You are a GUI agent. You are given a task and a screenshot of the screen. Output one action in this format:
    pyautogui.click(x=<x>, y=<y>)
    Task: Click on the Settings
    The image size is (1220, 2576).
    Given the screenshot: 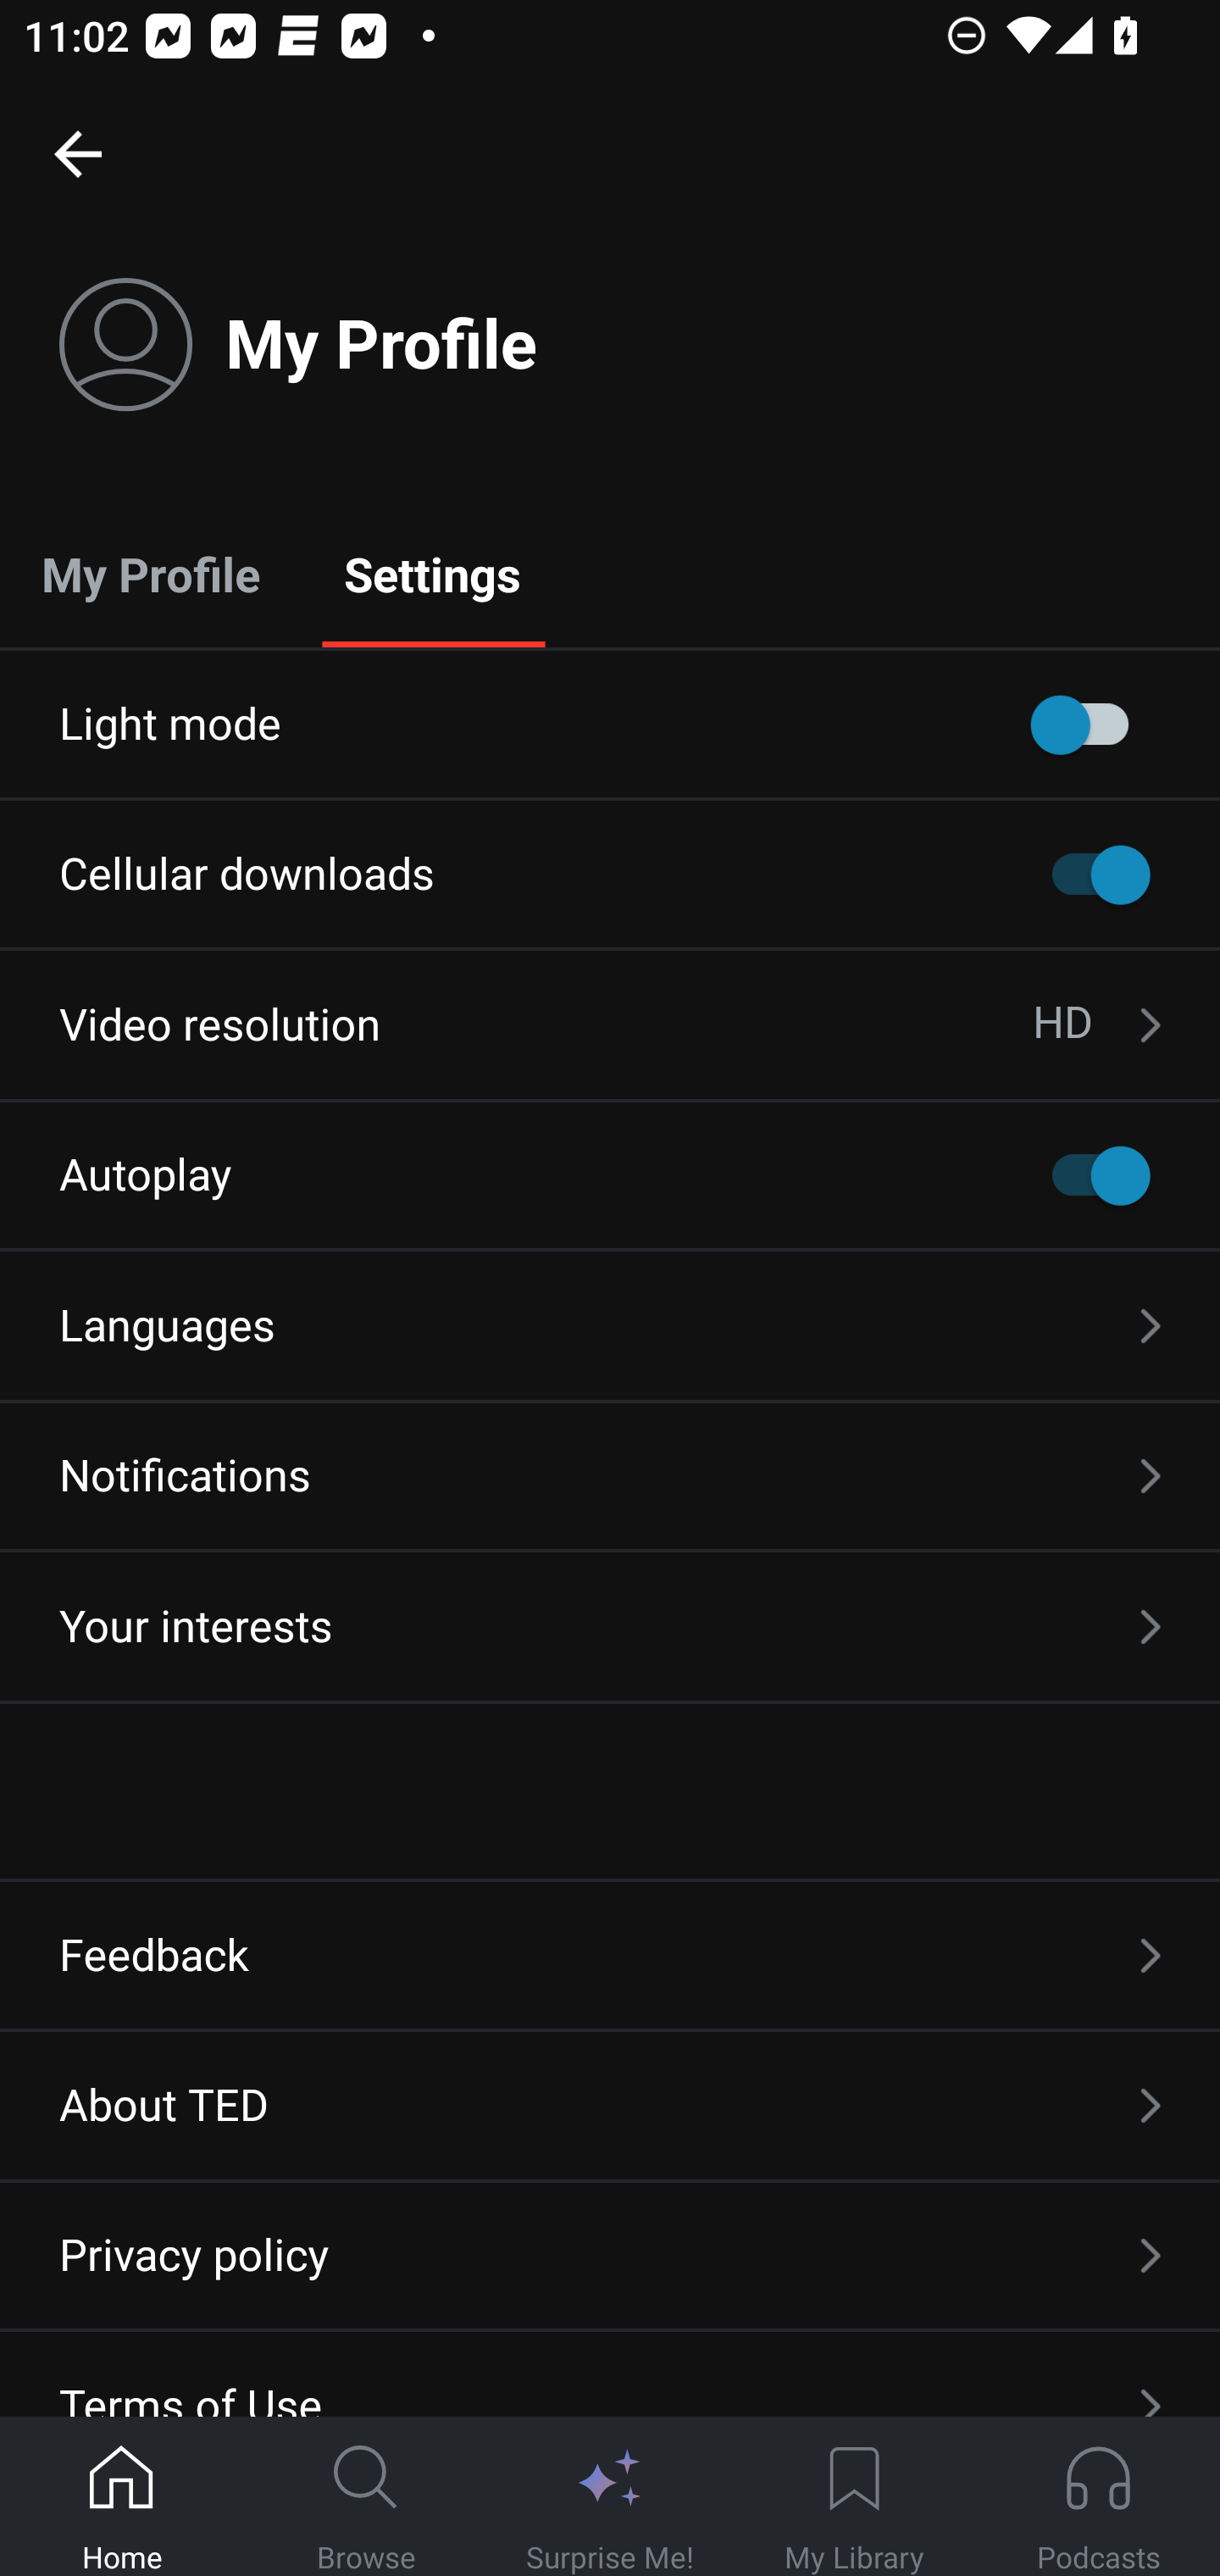 What is the action you would take?
    pyautogui.click(x=432, y=573)
    